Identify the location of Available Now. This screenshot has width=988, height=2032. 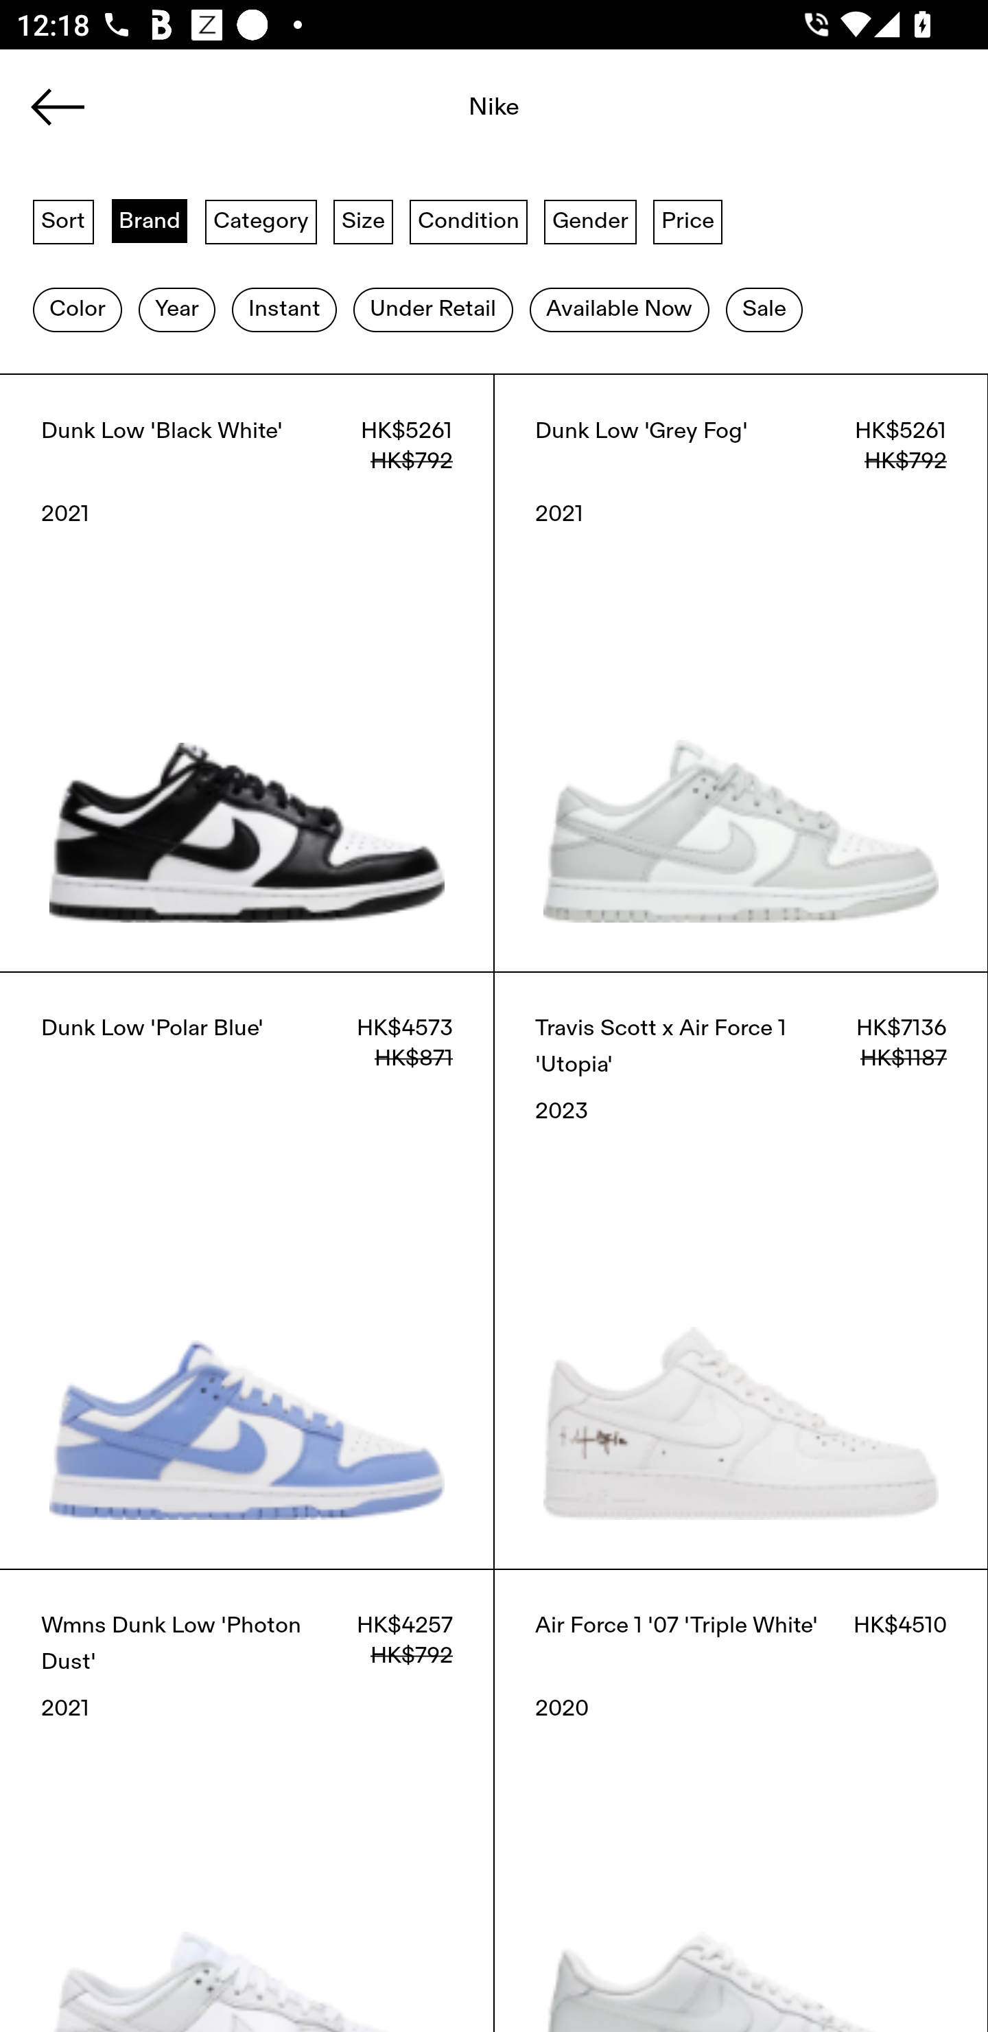
(619, 310).